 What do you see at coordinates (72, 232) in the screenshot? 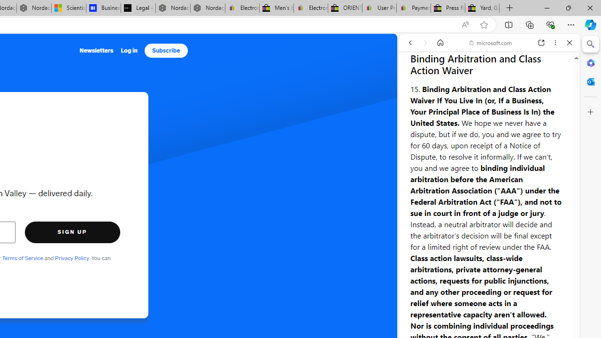
I see `SIGN UP` at bounding box center [72, 232].